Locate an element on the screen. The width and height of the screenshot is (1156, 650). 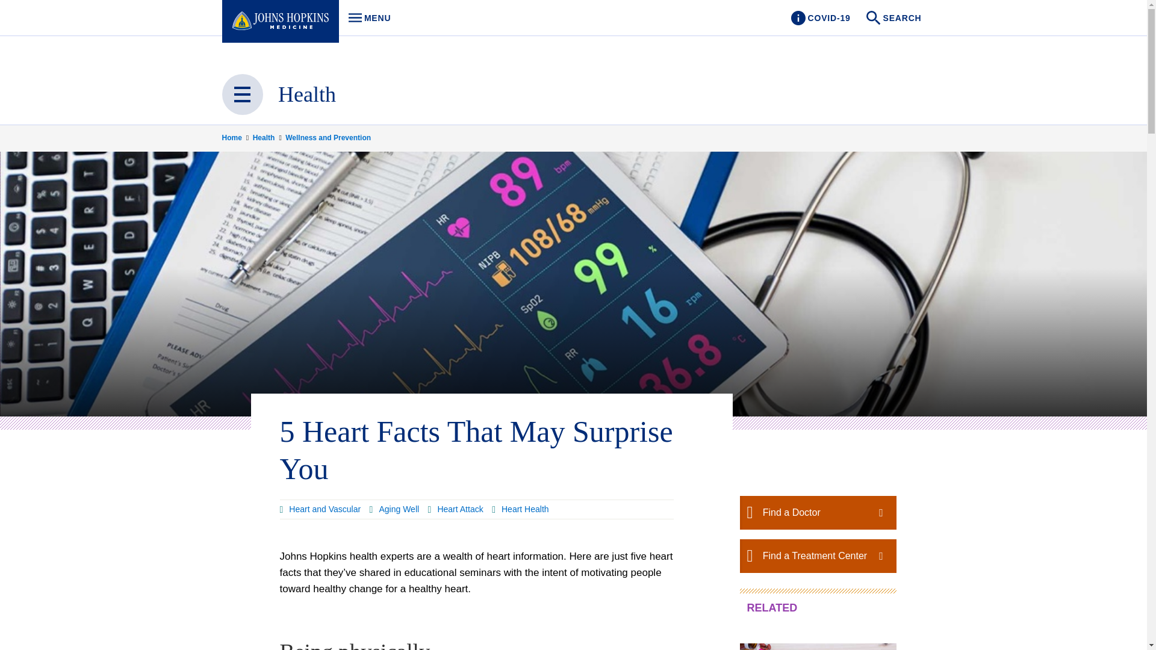
Heart and Vascular is located at coordinates (320, 509).